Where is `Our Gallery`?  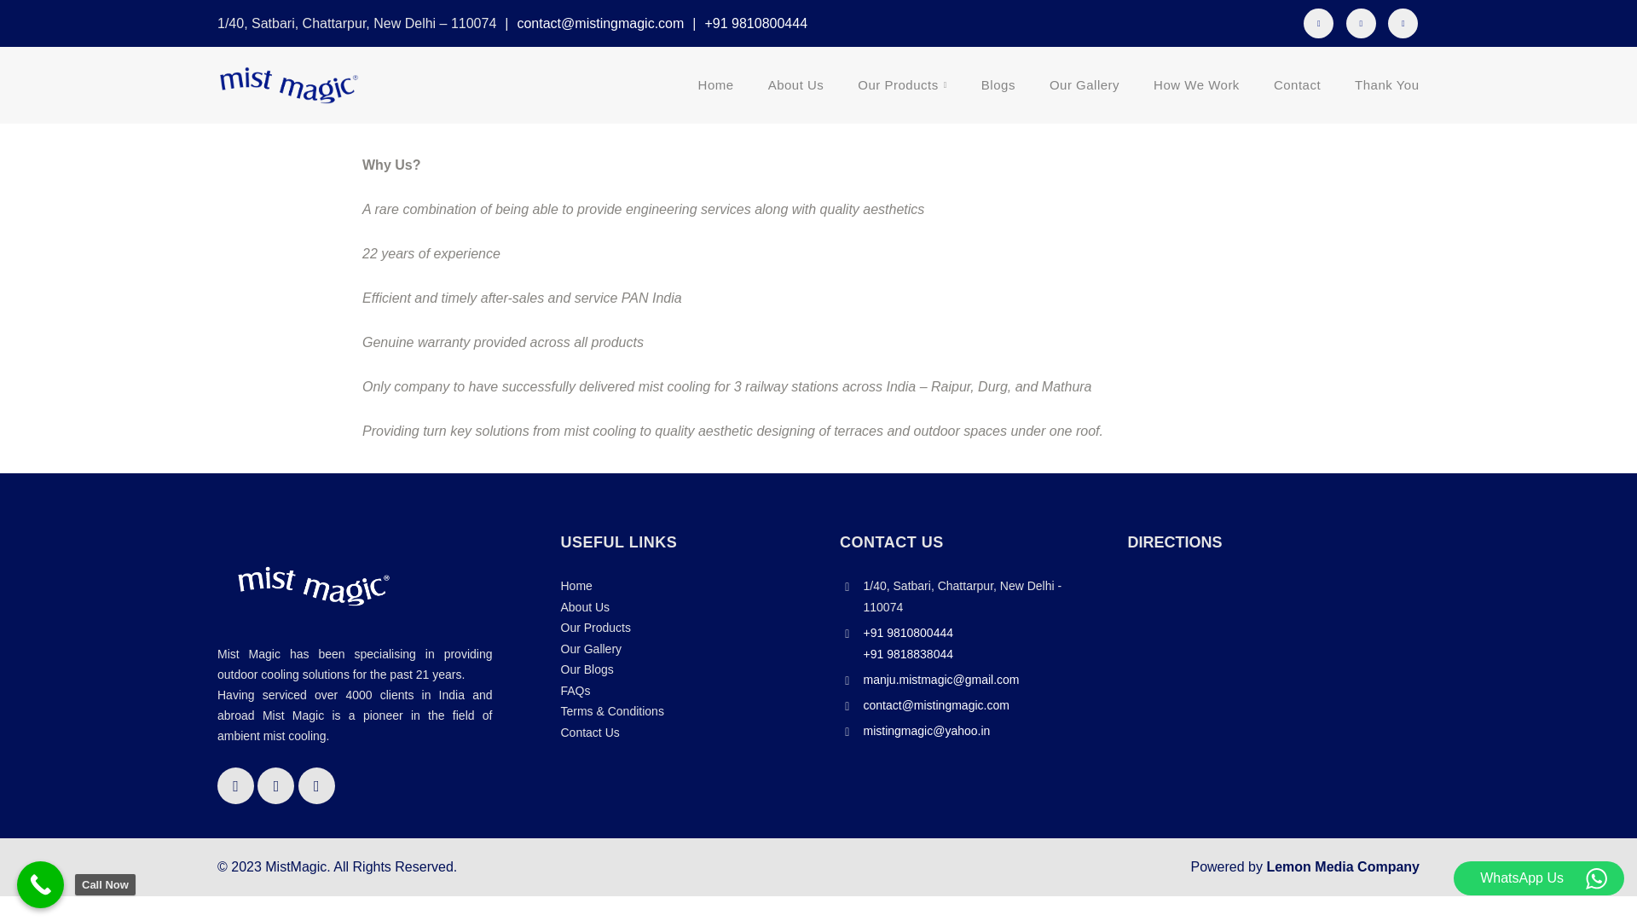
Our Gallery is located at coordinates (1085, 85).